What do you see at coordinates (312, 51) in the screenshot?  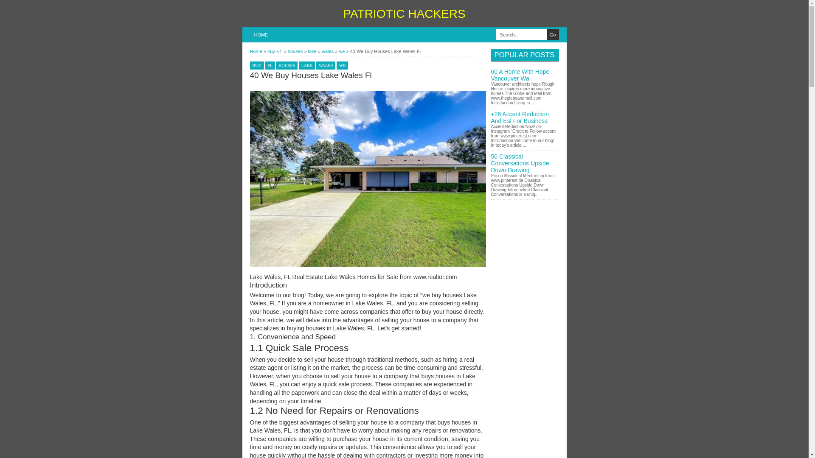 I see `lake` at bounding box center [312, 51].